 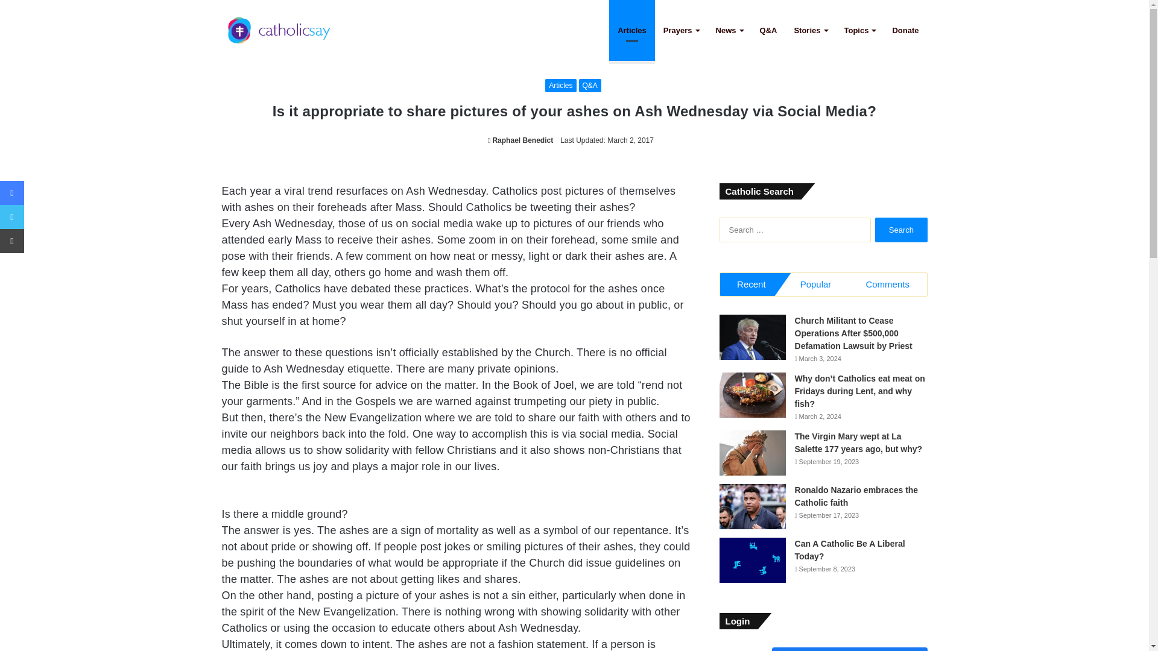 What do you see at coordinates (279, 30) in the screenshot?
I see `Catholic Say` at bounding box center [279, 30].